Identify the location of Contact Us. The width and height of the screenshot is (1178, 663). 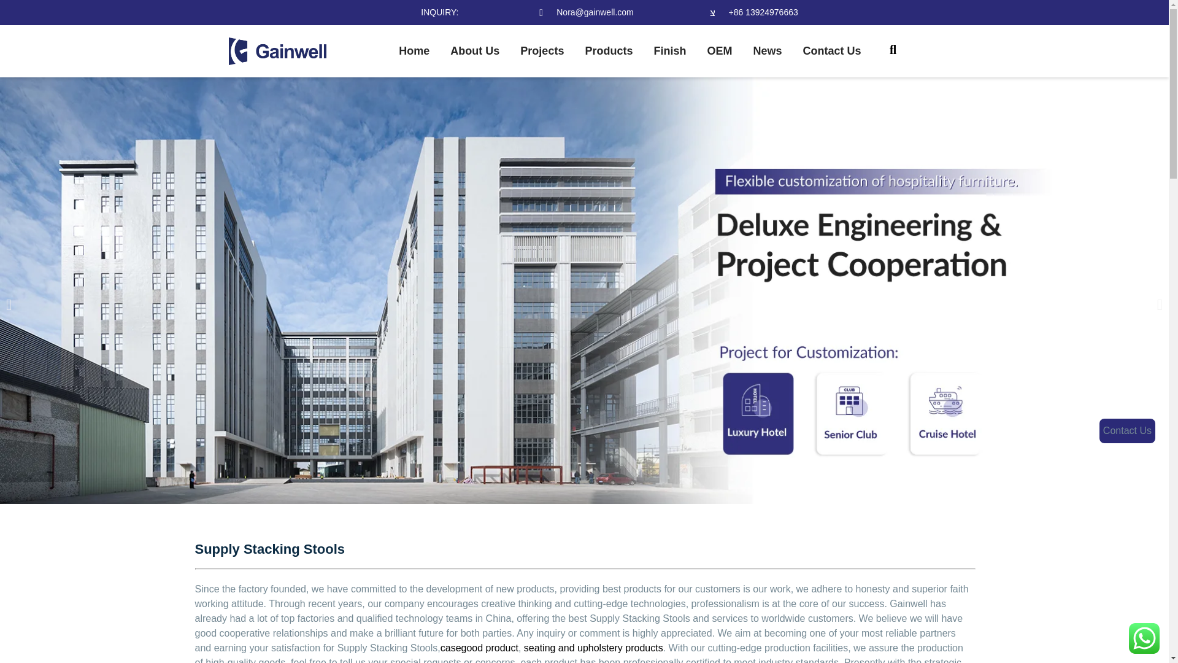
(831, 52).